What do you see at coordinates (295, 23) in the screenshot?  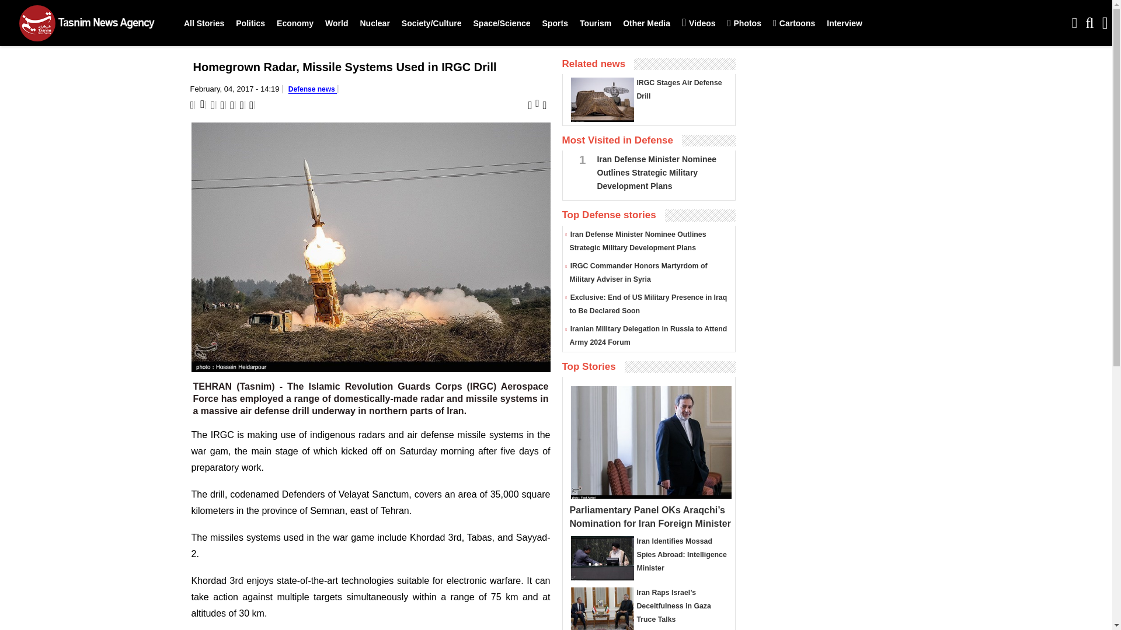 I see `Economy` at bounding box center [295, 23].